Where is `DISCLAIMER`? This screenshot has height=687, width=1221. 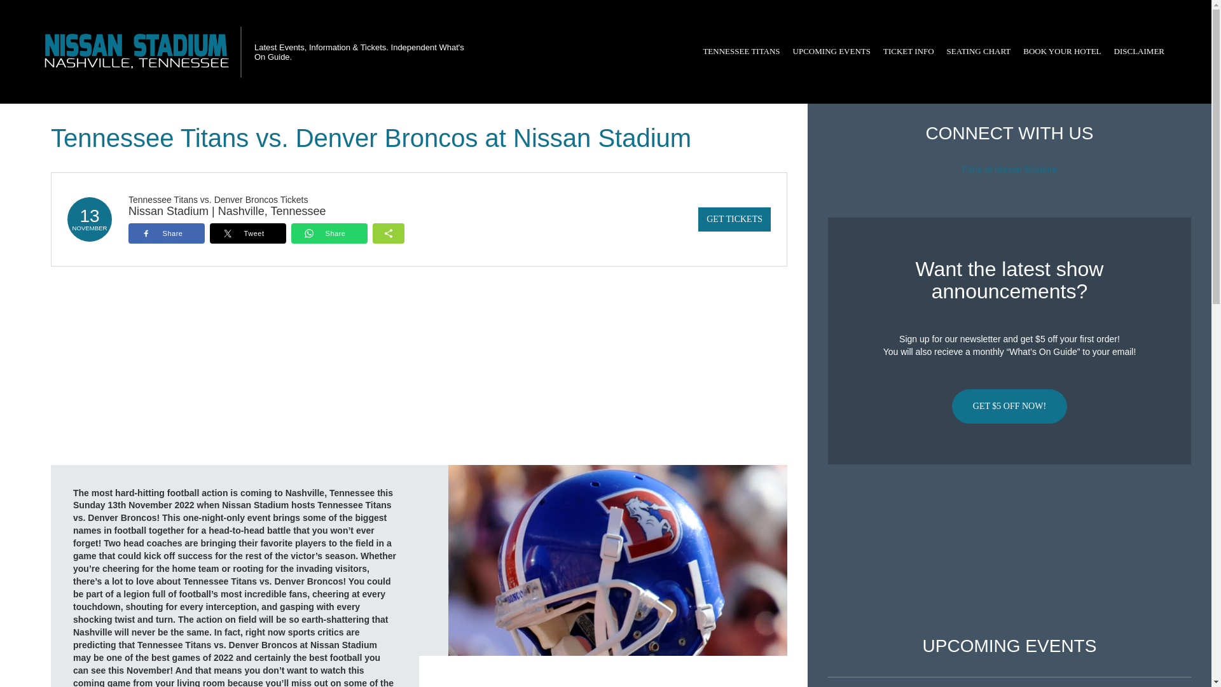
DISCLAIMER is located at coordinates (1139, 52).